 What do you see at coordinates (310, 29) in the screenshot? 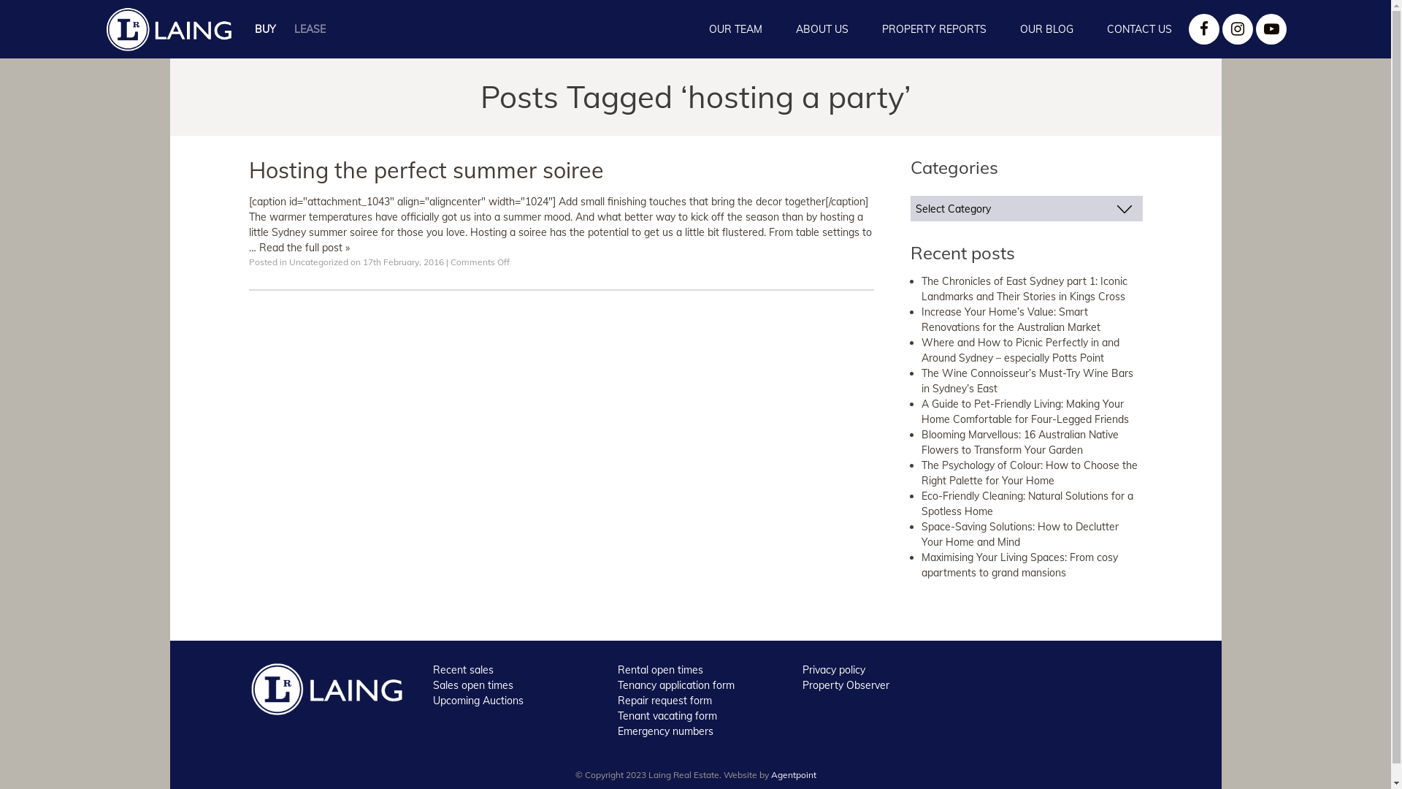
I see `LEASE` at bounding box center [310, 29].